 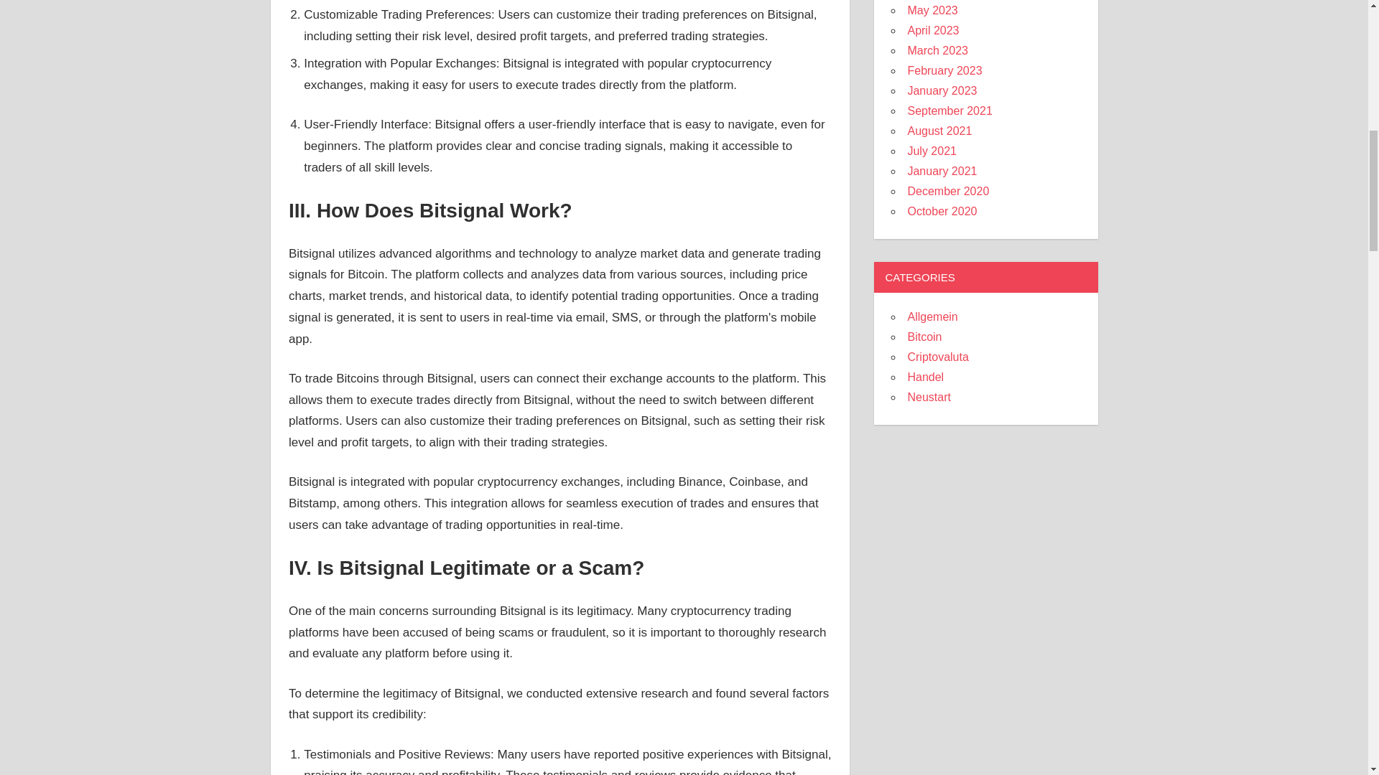 What do you see at coordinates (932, 10) in the screenshot?
I see `May 2023` at bounding box center [932, 10].